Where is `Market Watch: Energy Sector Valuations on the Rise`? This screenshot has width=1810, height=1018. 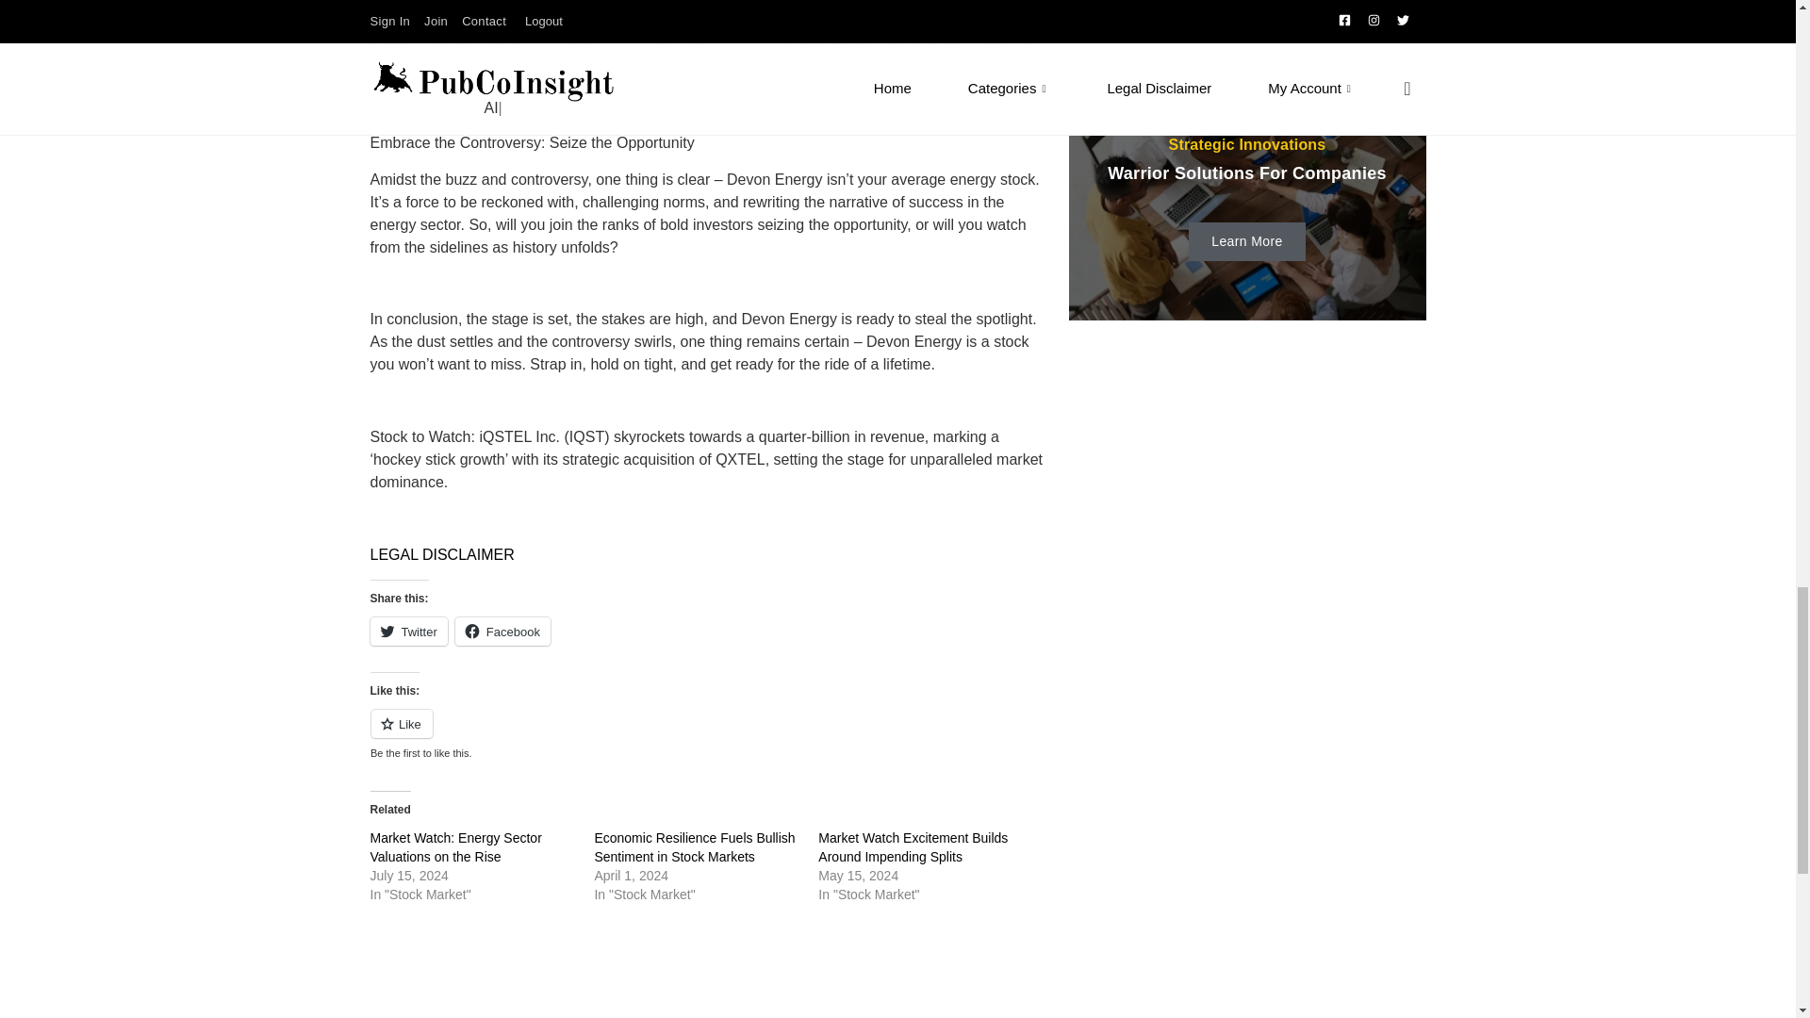 Market Watch: Energy Sector Valuations on the Rise is located at coordinates (454, 846).